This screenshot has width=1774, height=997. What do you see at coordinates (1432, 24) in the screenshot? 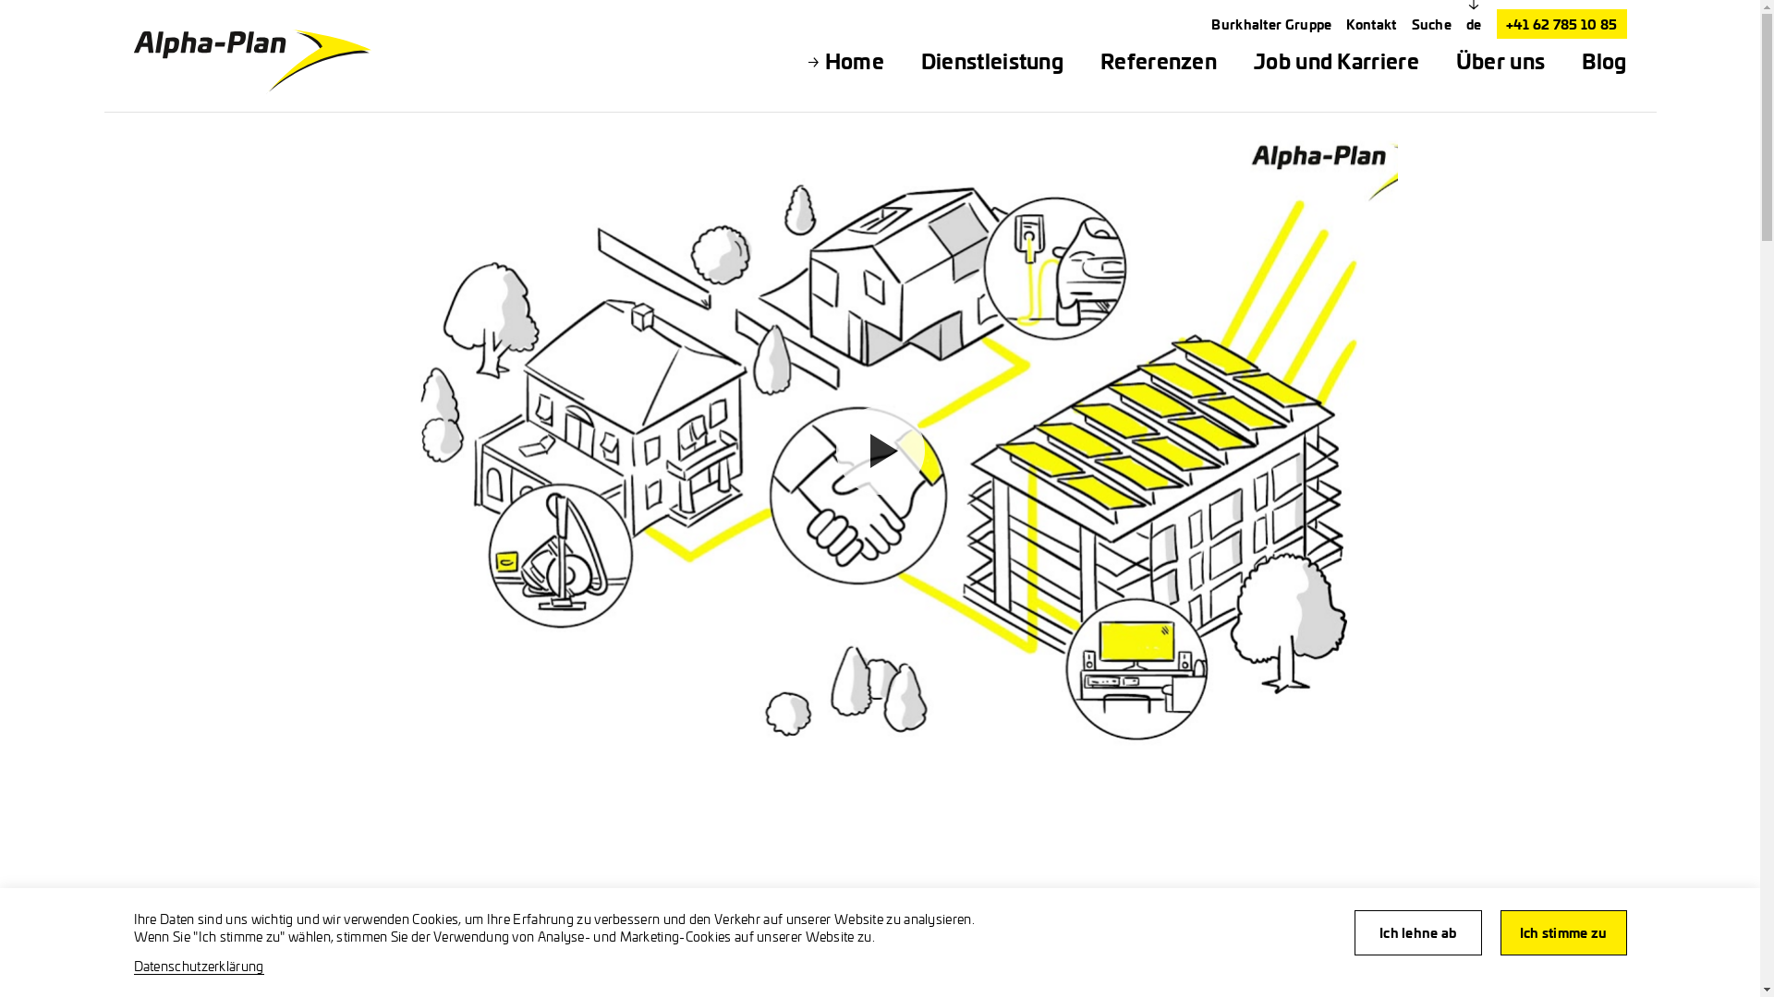
I see `Suche` at bounding box center [1432, 24].